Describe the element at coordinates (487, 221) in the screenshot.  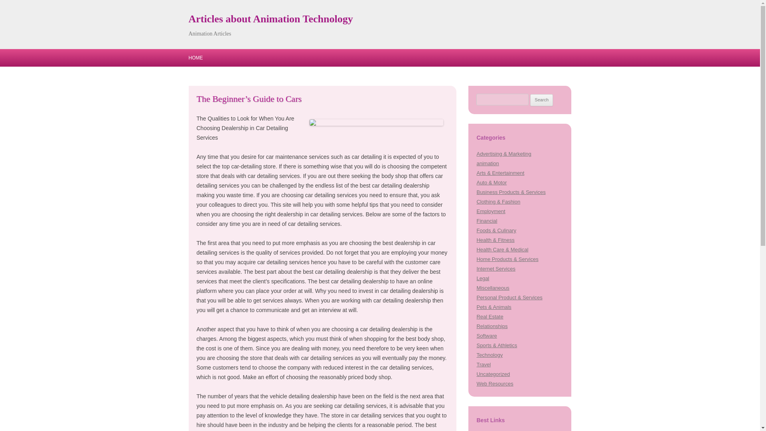
I see `Financial` at that location.